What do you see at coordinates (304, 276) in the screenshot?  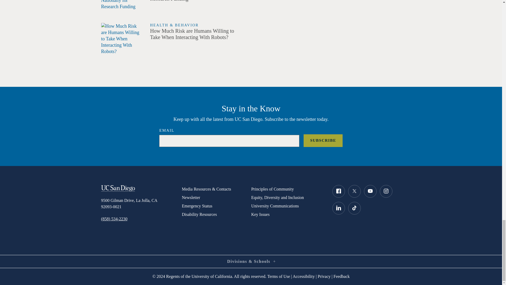 I see `Accessibility` at bounding box center [304, 276].